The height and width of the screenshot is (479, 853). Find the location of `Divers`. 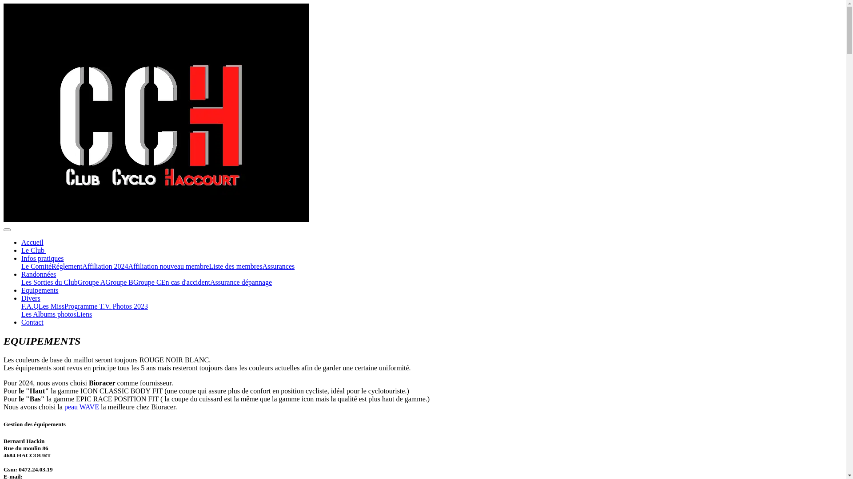

Divers is located at coordinates (31, 298).